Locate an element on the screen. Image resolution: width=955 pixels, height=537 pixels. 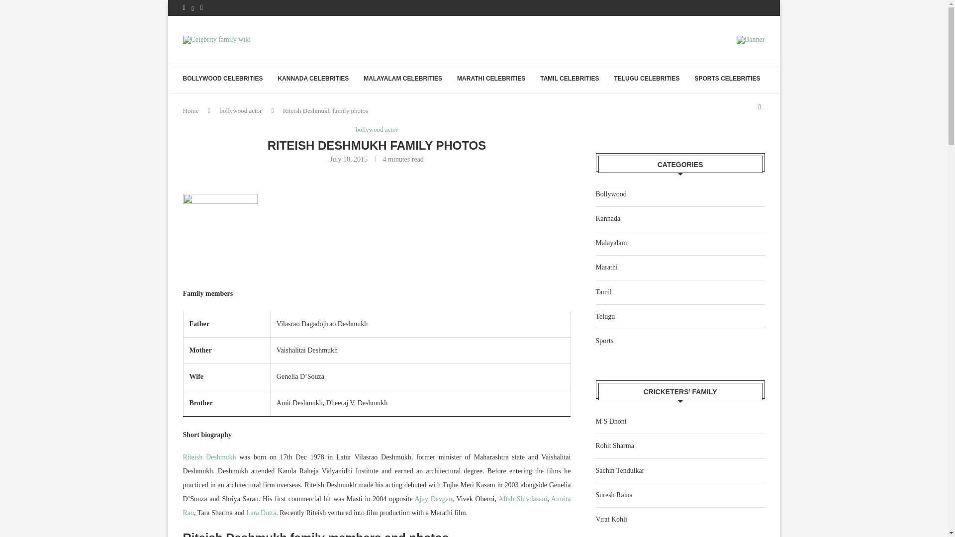
MARATHI CELEBRITIES is located at coordinates (491, 78).